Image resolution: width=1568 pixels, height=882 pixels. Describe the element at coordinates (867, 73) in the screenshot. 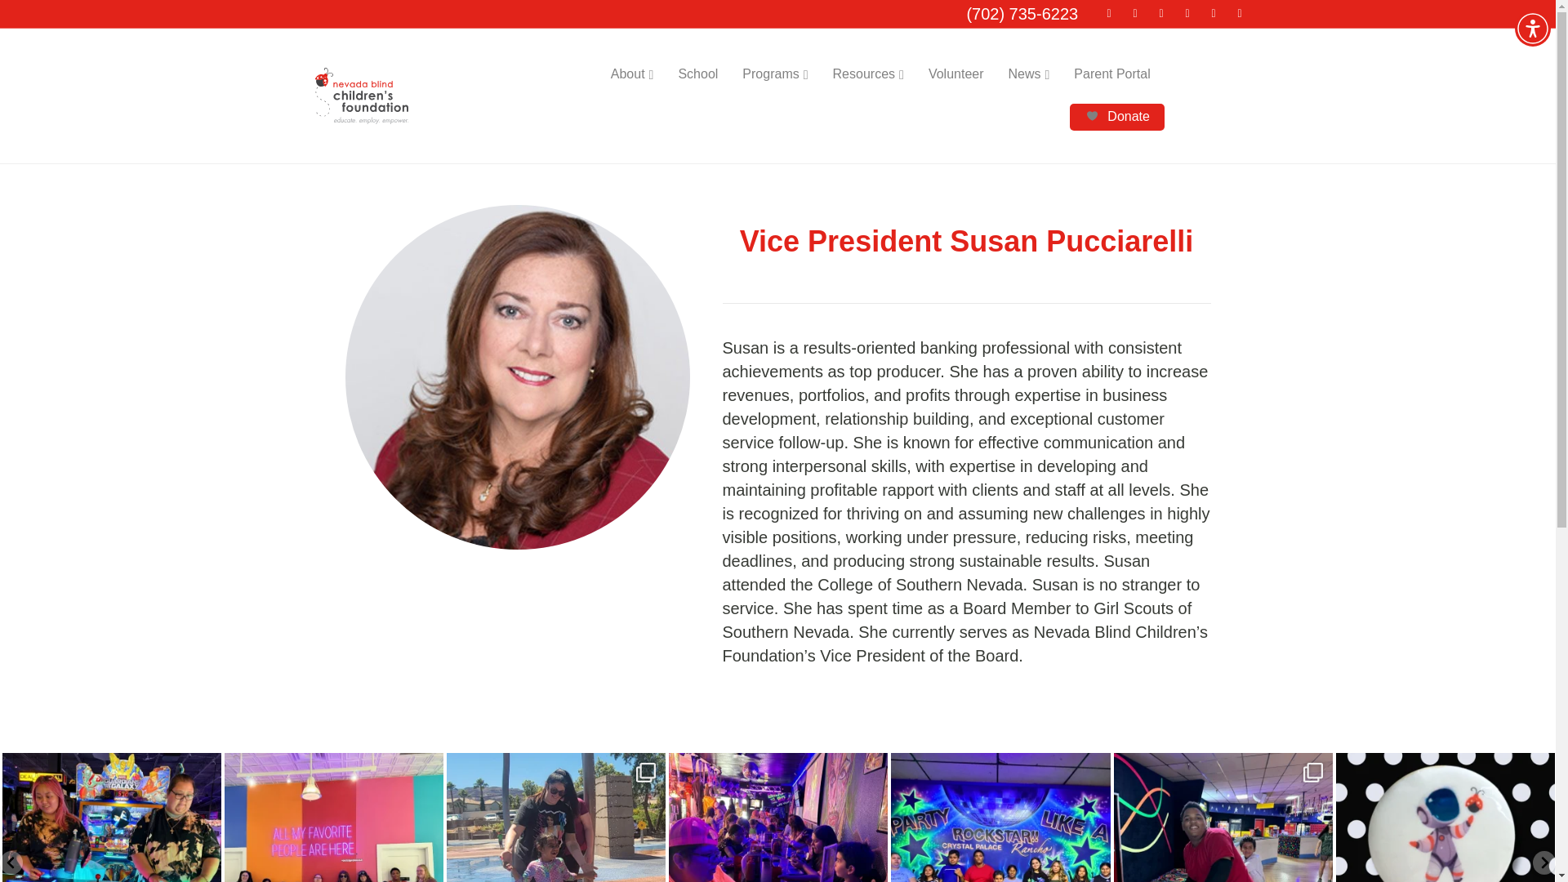

I see `Resources` at that location.